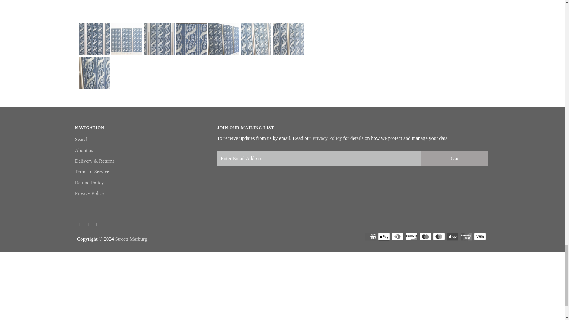  What do you see at coordinates (370, 236) in the screenshot?
I see `American Express` at bounding box center [370, 236].